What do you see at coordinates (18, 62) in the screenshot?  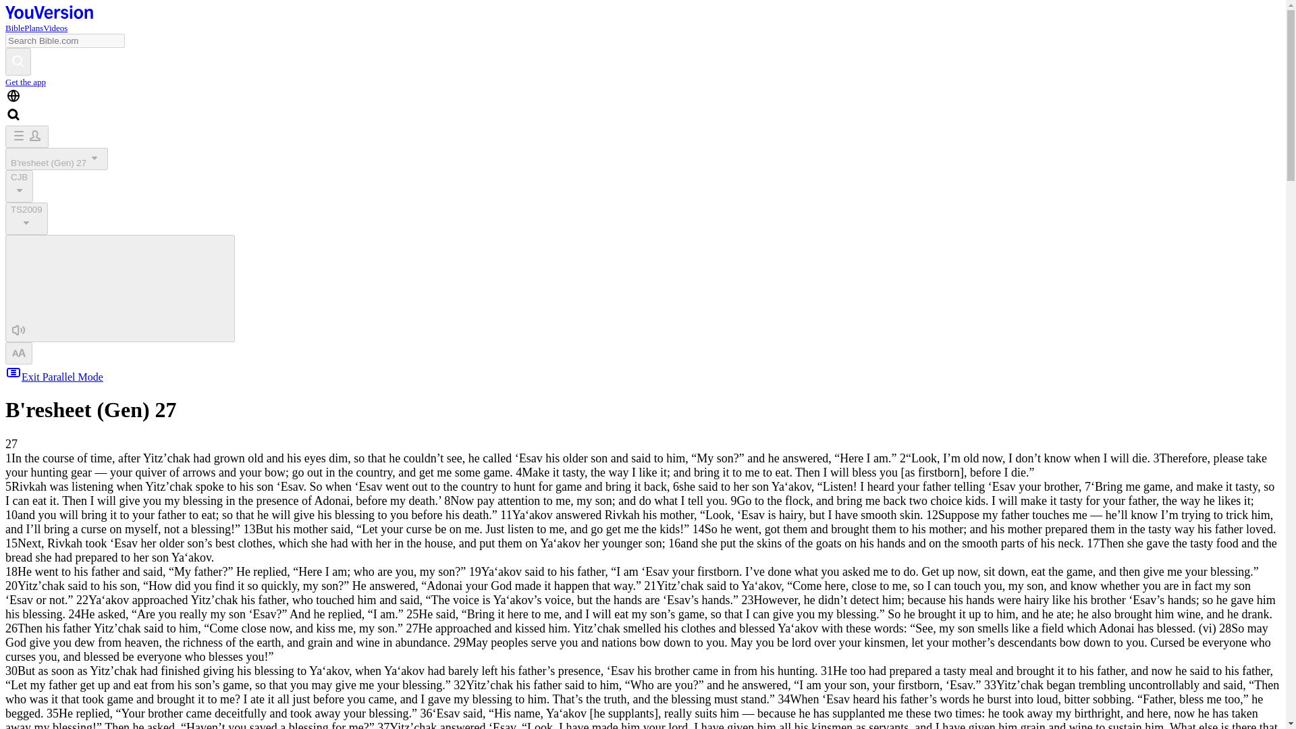 I see `Search` at bounding box center [18, 62].